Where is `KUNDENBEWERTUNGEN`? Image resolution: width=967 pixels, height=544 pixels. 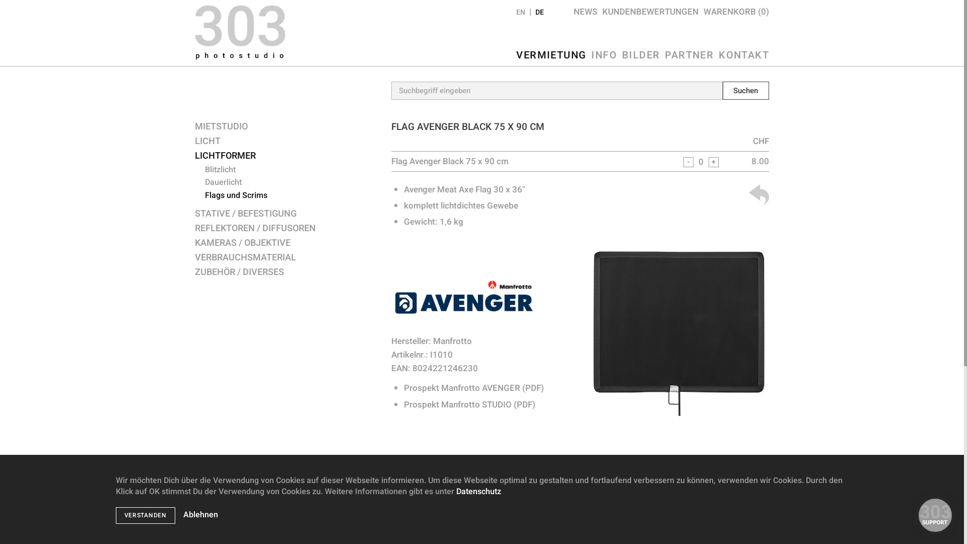 KUNDENBEWERTUNGEN is located at coordinates (651, 12).